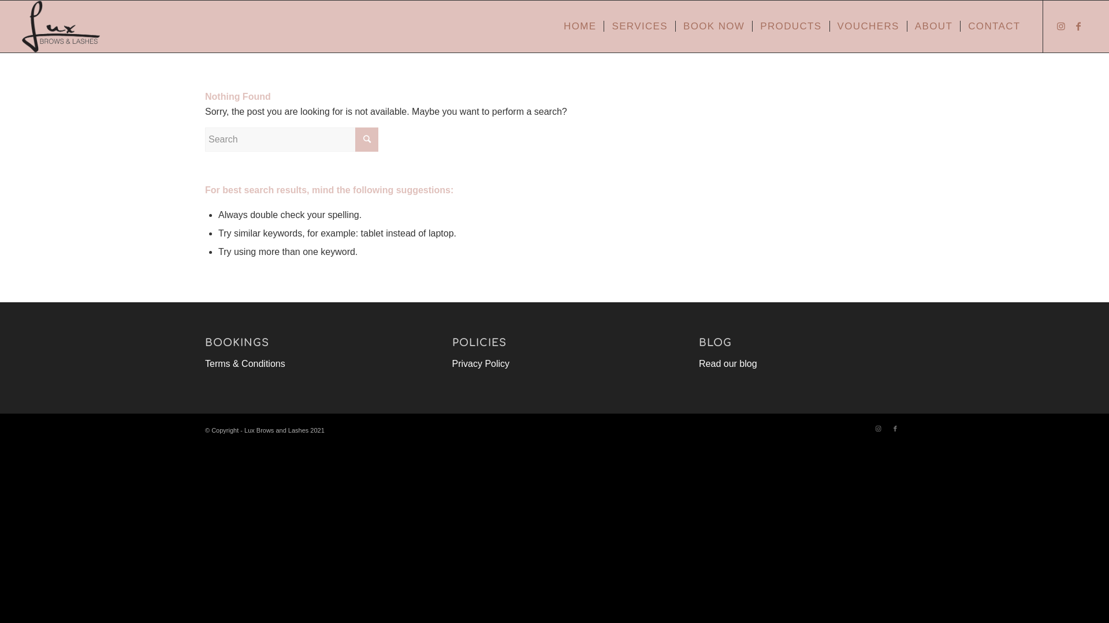 The image size is (1109, 623). What do you see at coordinates (790, 27) in the screenshot?
I see `PRODUCTS` at bounding box center [790, 27].